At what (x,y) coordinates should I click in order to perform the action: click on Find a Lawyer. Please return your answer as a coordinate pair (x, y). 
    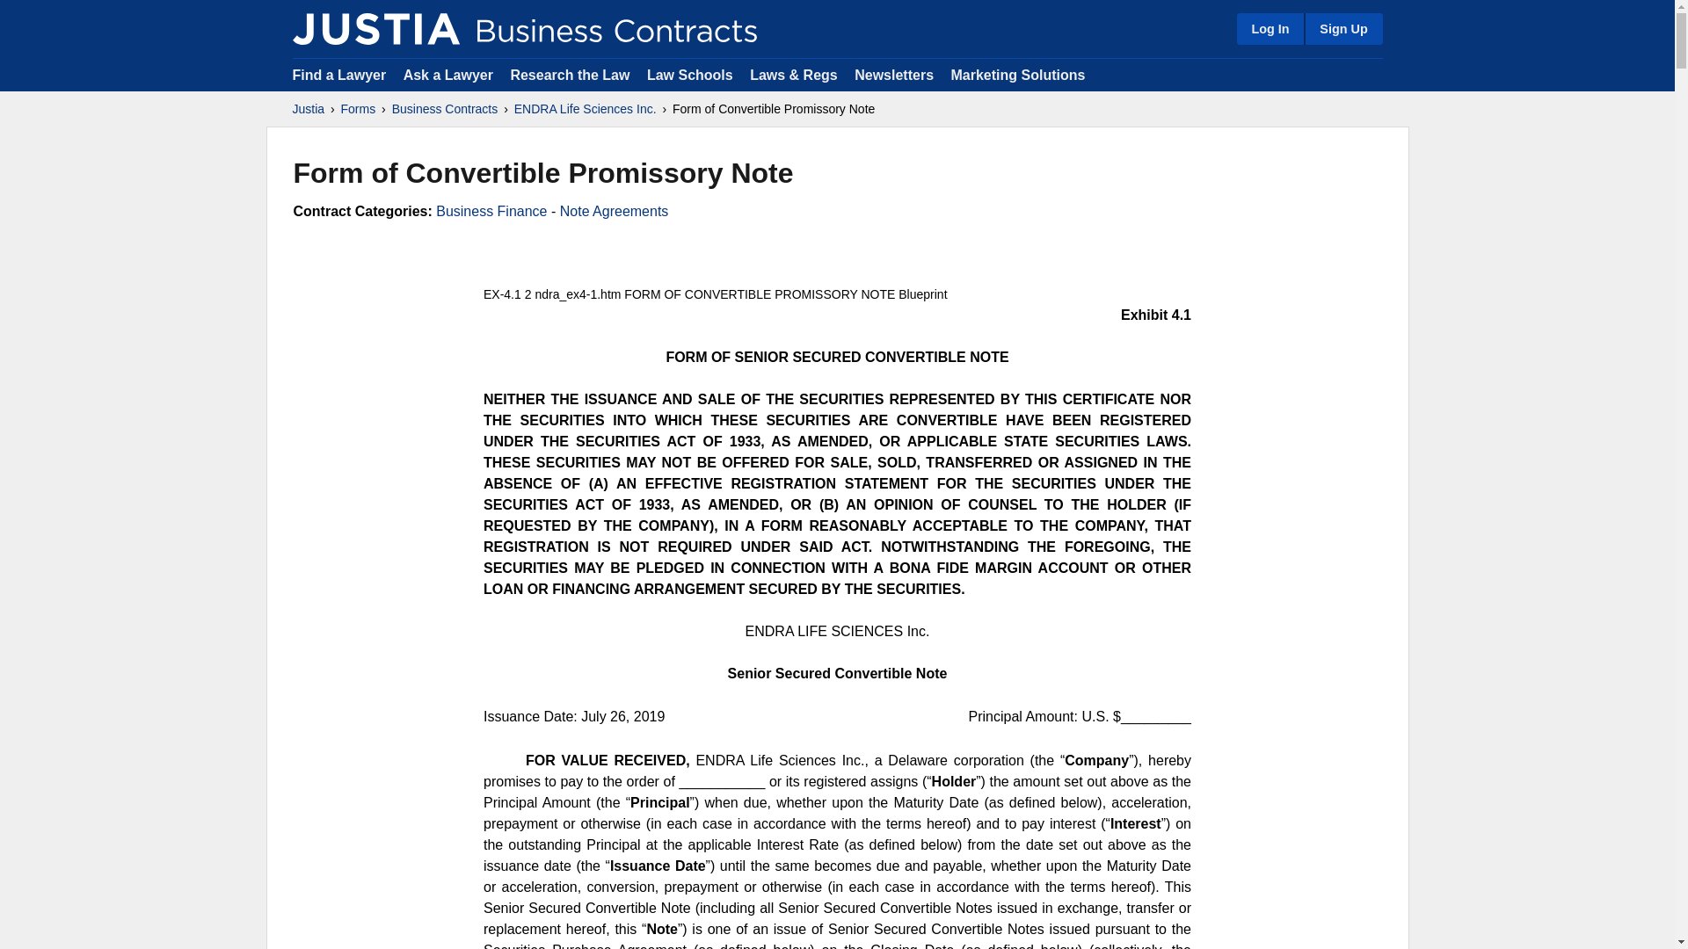
    Looking at the image, I should click on (339, 74).